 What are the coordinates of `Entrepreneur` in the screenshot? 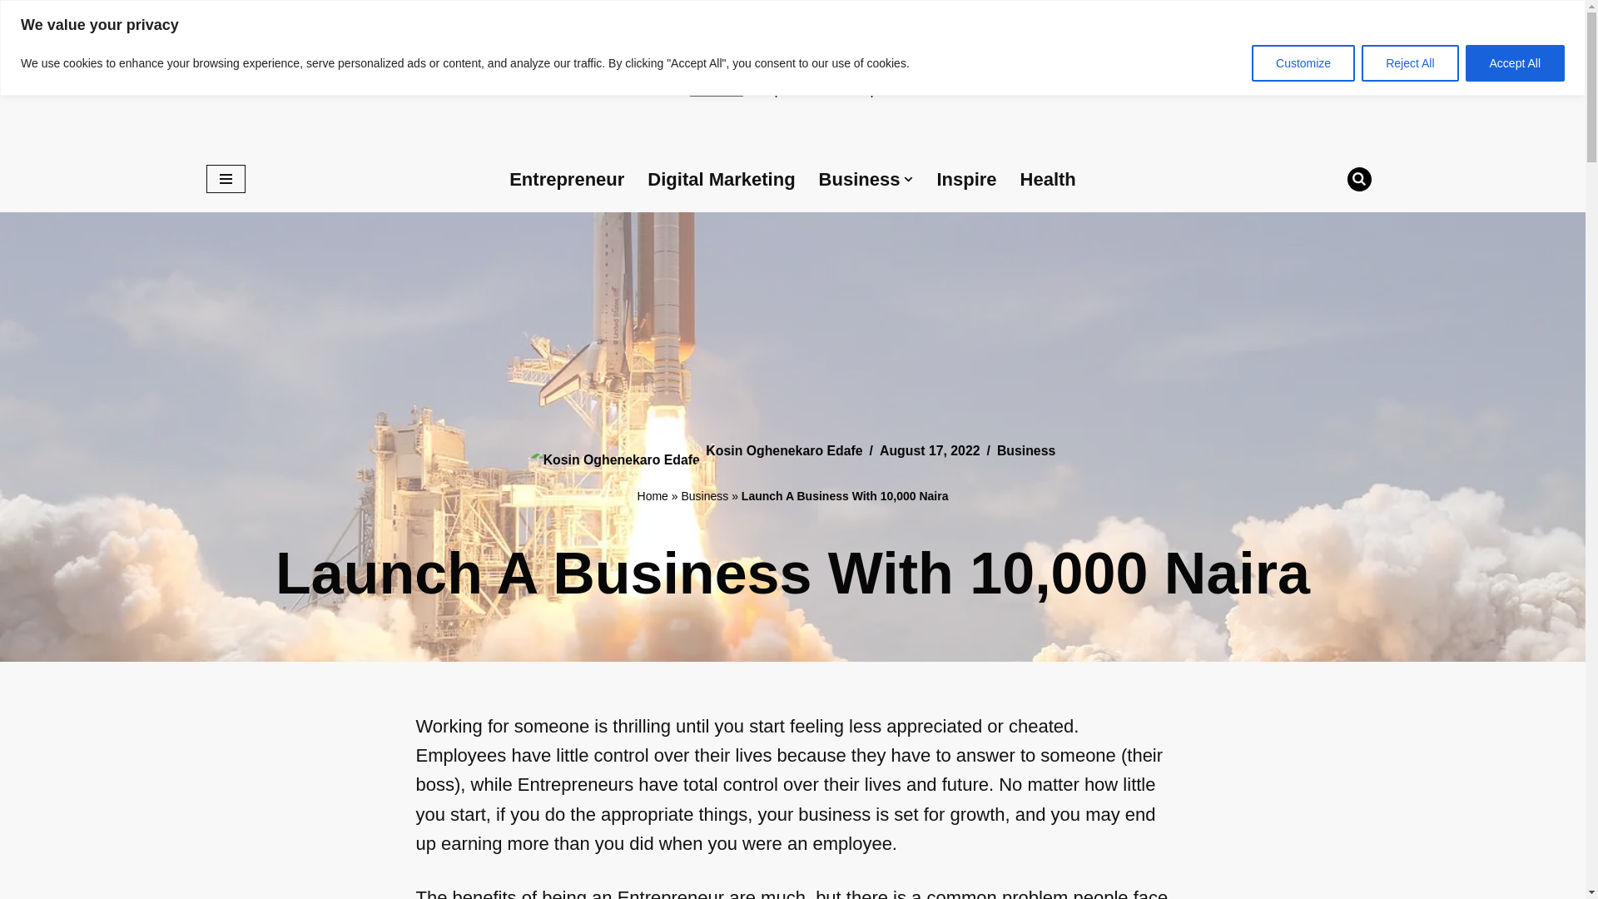 It's located at (792, 73).